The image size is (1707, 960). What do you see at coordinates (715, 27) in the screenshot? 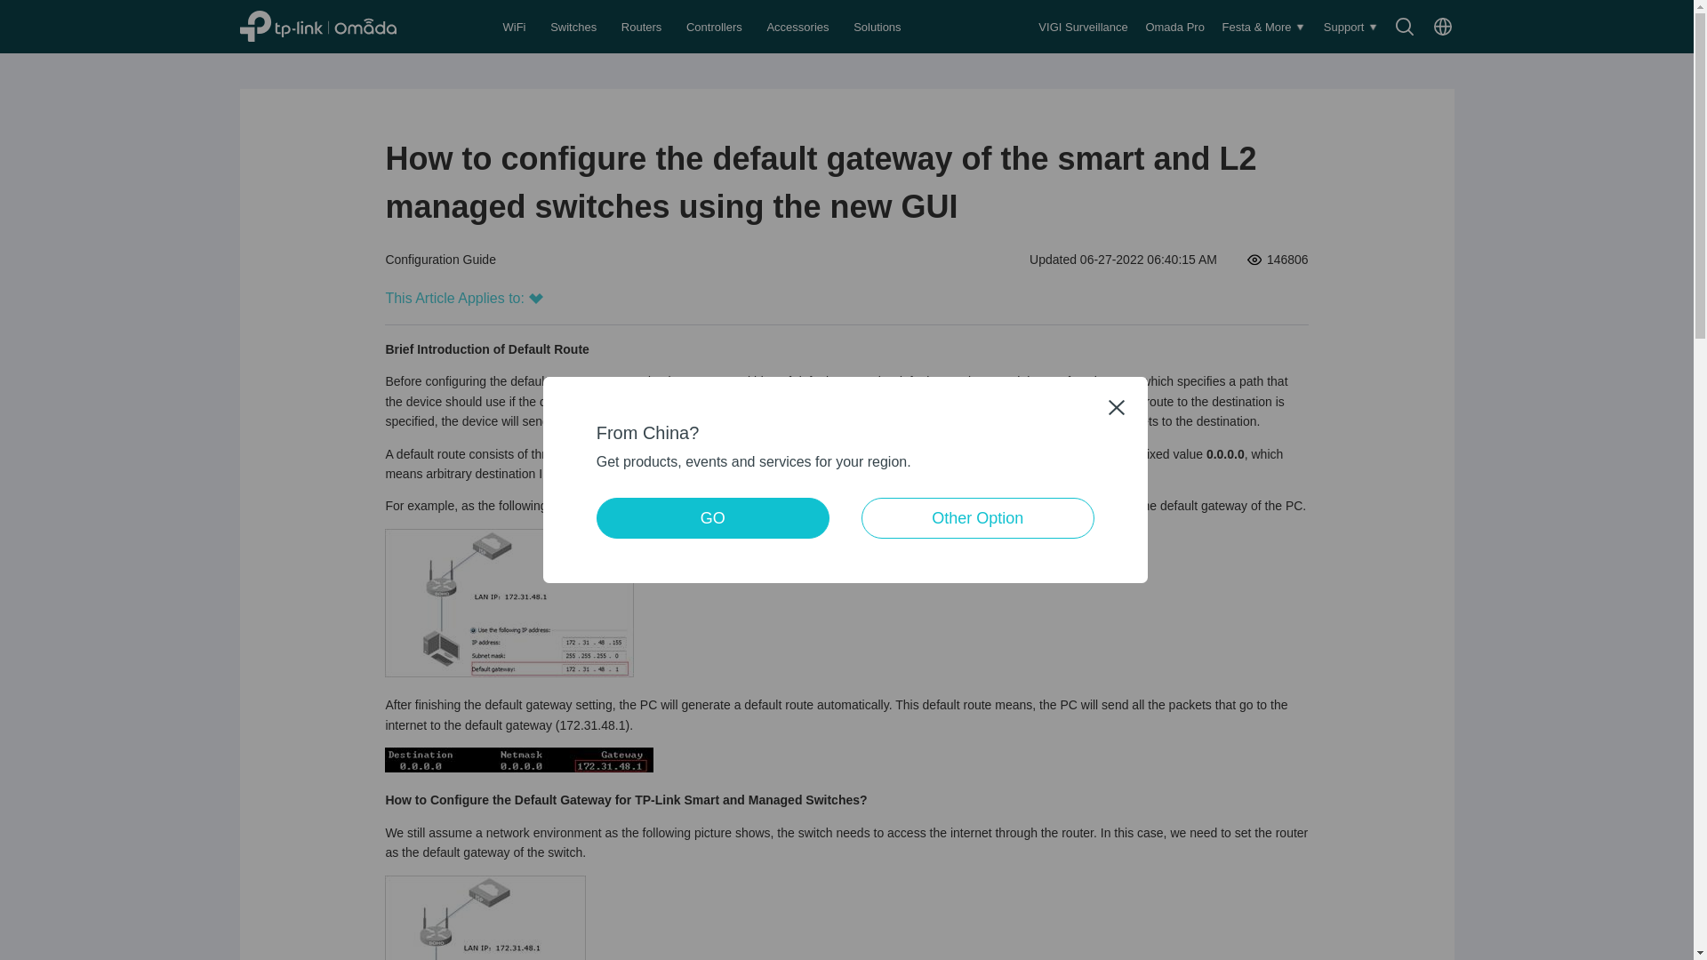
I see `Controllers` at bounding box center [715, 27].